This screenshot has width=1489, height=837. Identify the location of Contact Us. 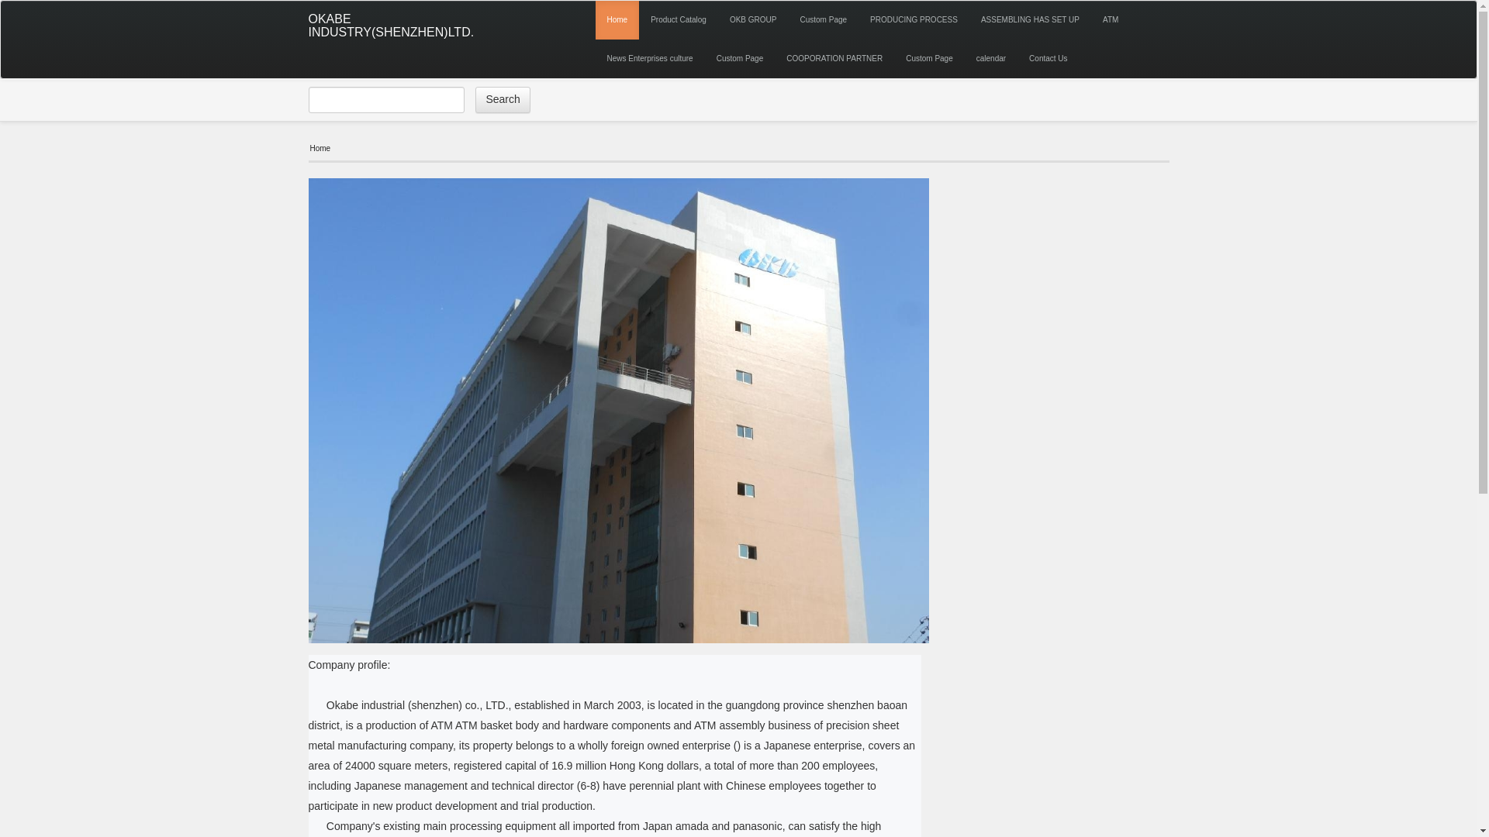
(1047, 59).